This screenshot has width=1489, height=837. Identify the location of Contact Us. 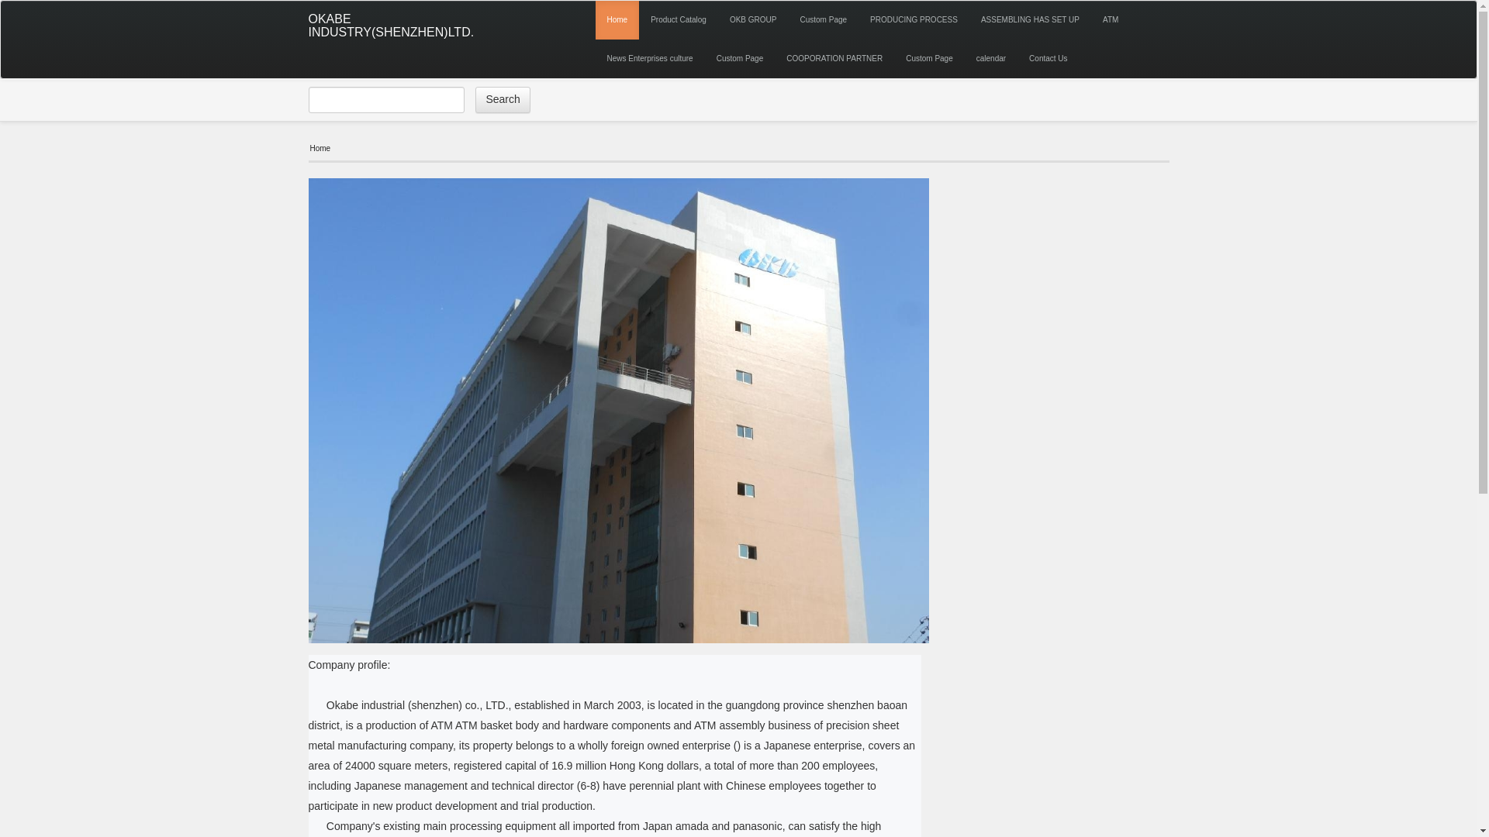
(1047, 59).